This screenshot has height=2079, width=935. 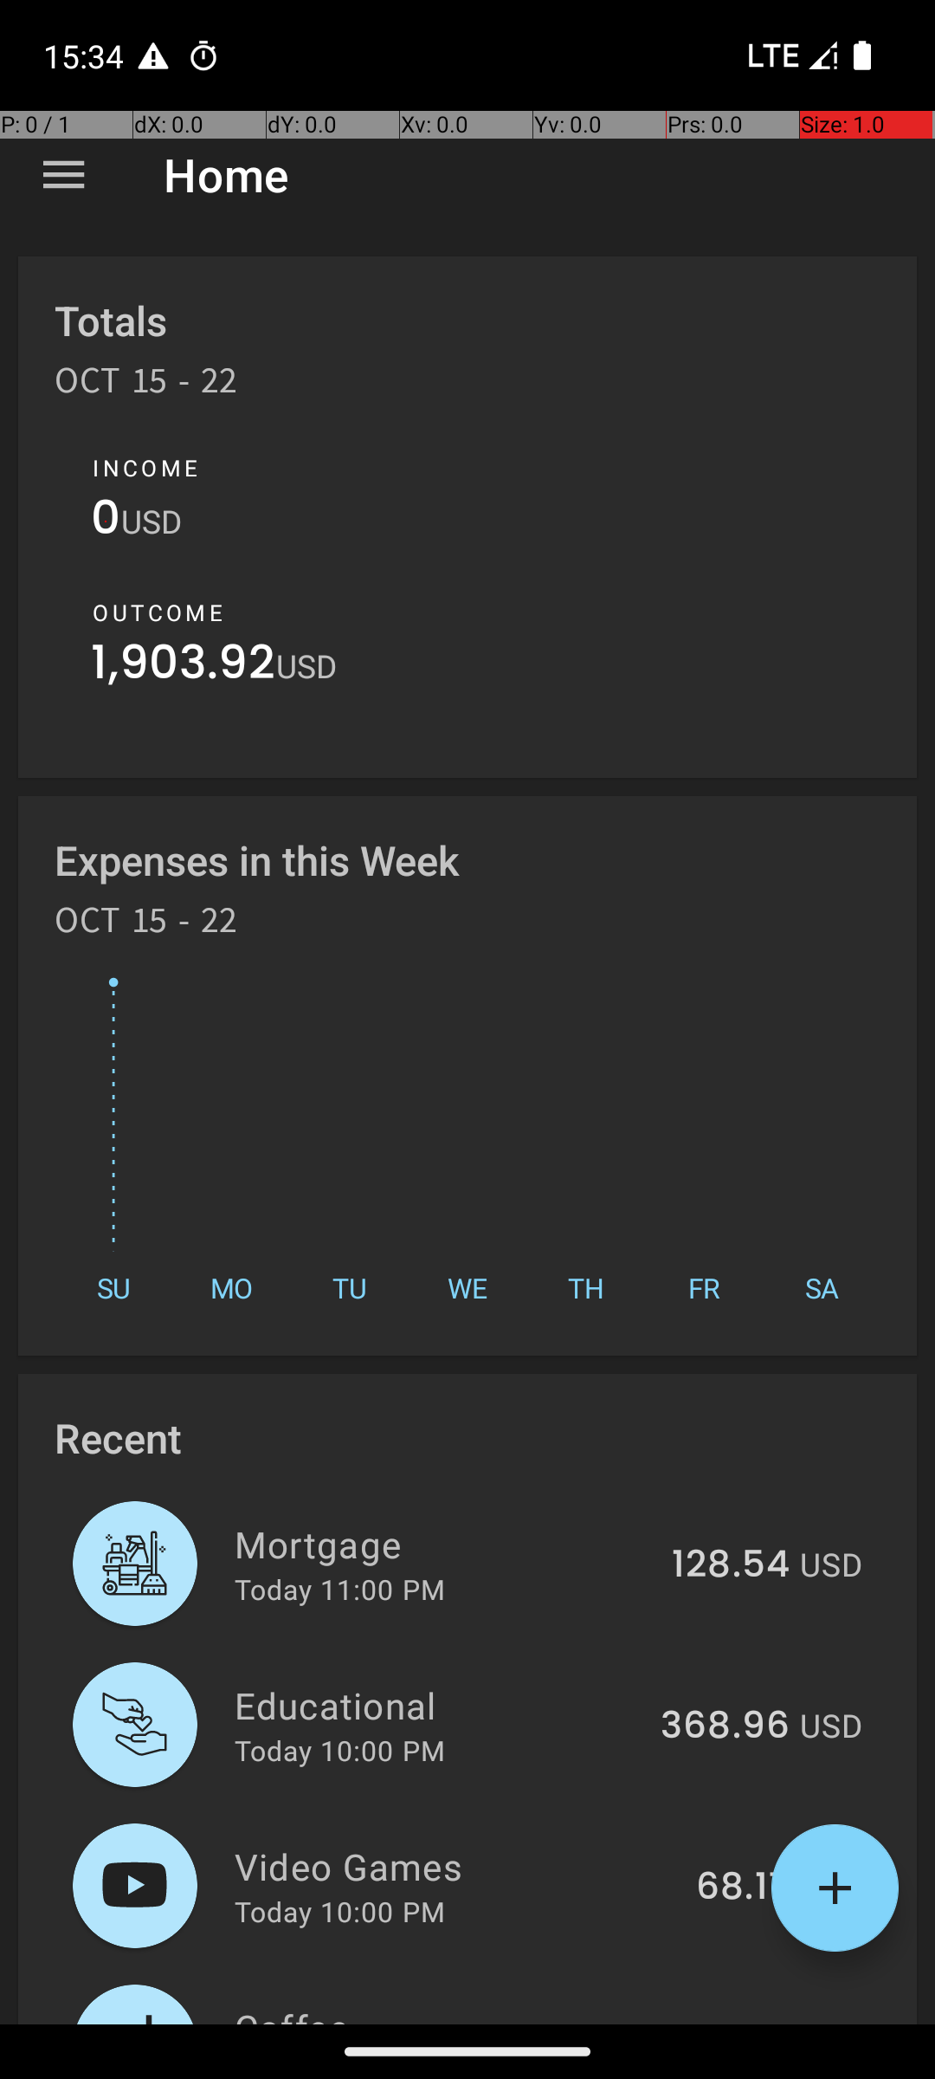 What do you see at coordinates (743, 1888) in the screenshot?
I see `68.17` at bounding box center [743, 1888].